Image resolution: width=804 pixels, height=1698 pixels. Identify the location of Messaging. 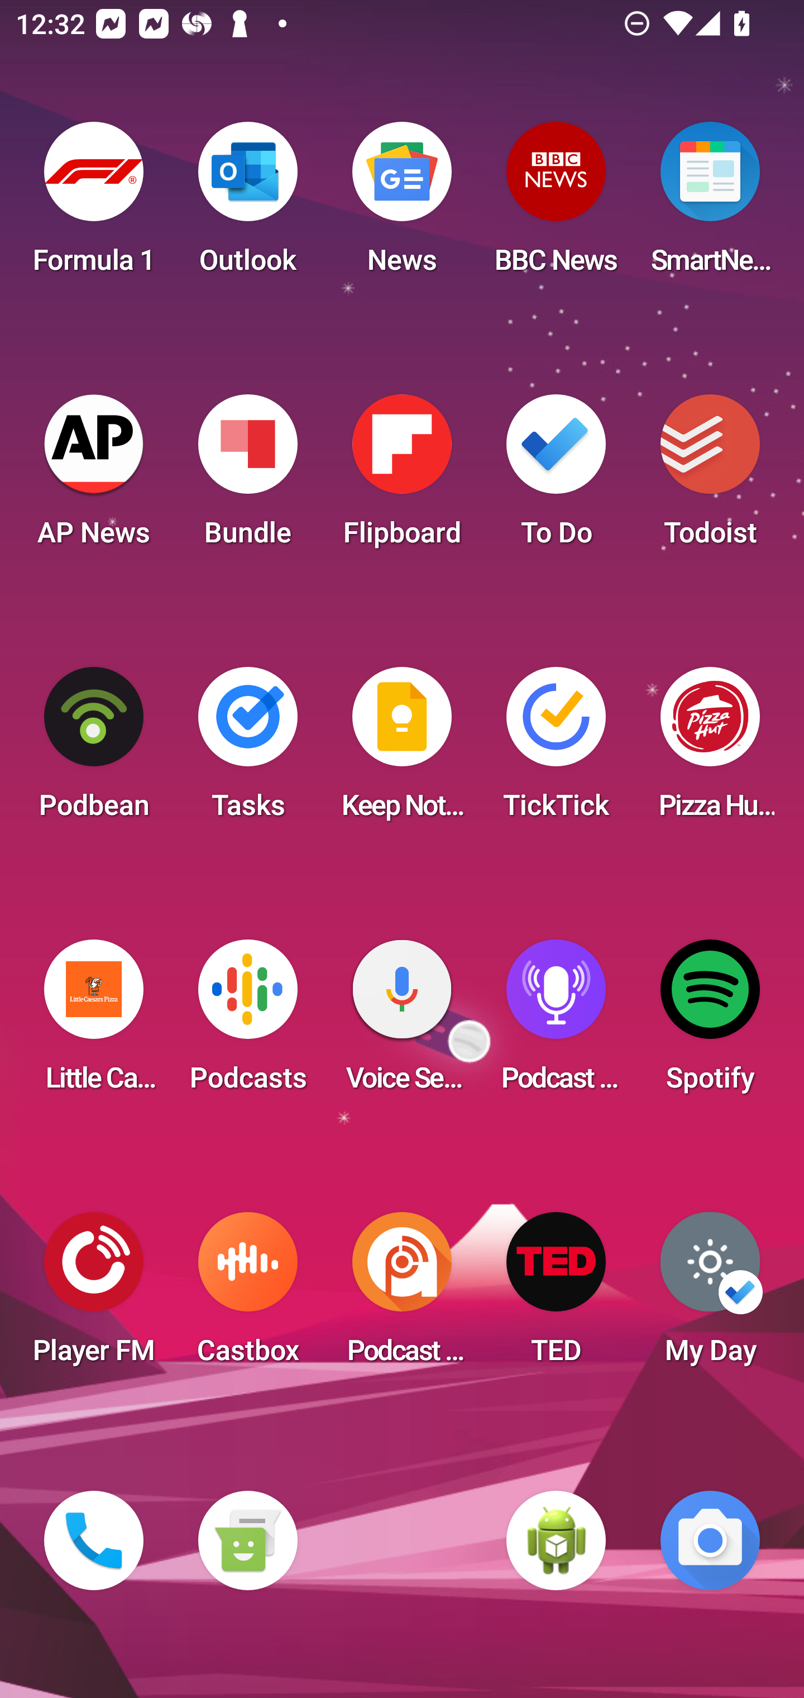
(247, 1540).